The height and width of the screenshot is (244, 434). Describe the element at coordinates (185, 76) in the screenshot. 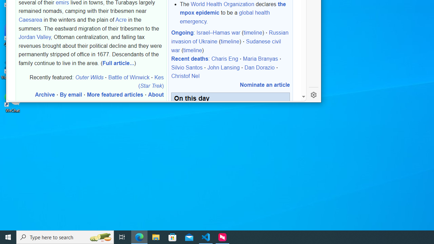

I see `Christof Nel` at that location.